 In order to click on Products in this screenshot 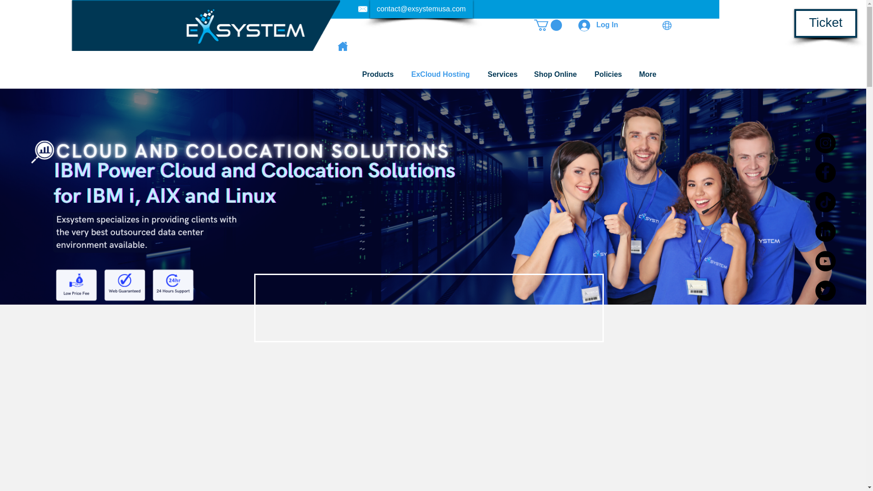, I will do `click(380, 75)`.